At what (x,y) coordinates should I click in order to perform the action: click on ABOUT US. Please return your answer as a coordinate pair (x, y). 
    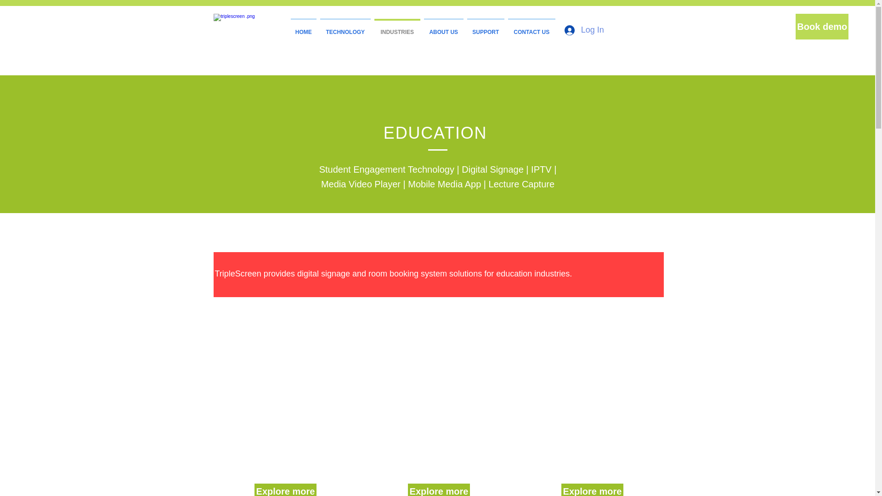
    Looking at the image, I should click on (444, 28).